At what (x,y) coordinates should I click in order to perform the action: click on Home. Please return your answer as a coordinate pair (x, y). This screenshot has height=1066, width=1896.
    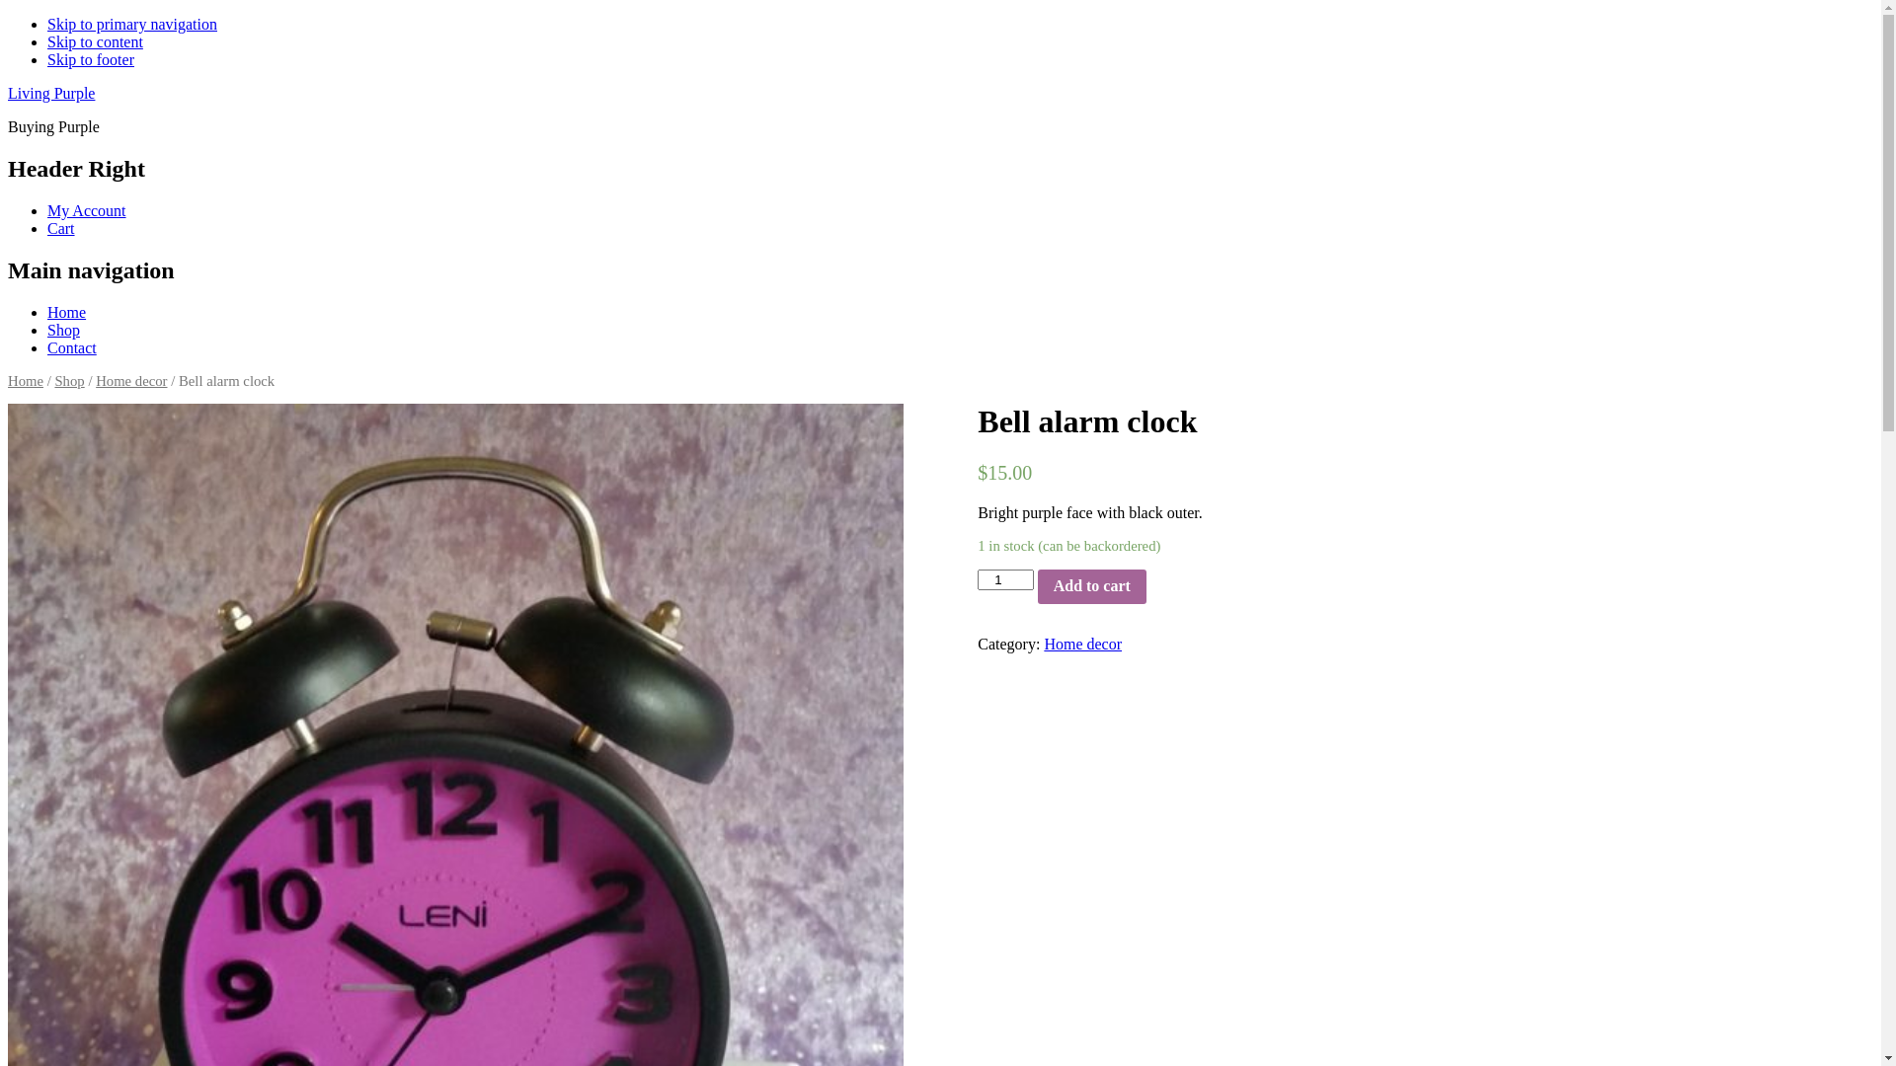
    Looking at the image, I should click on (67, 312).